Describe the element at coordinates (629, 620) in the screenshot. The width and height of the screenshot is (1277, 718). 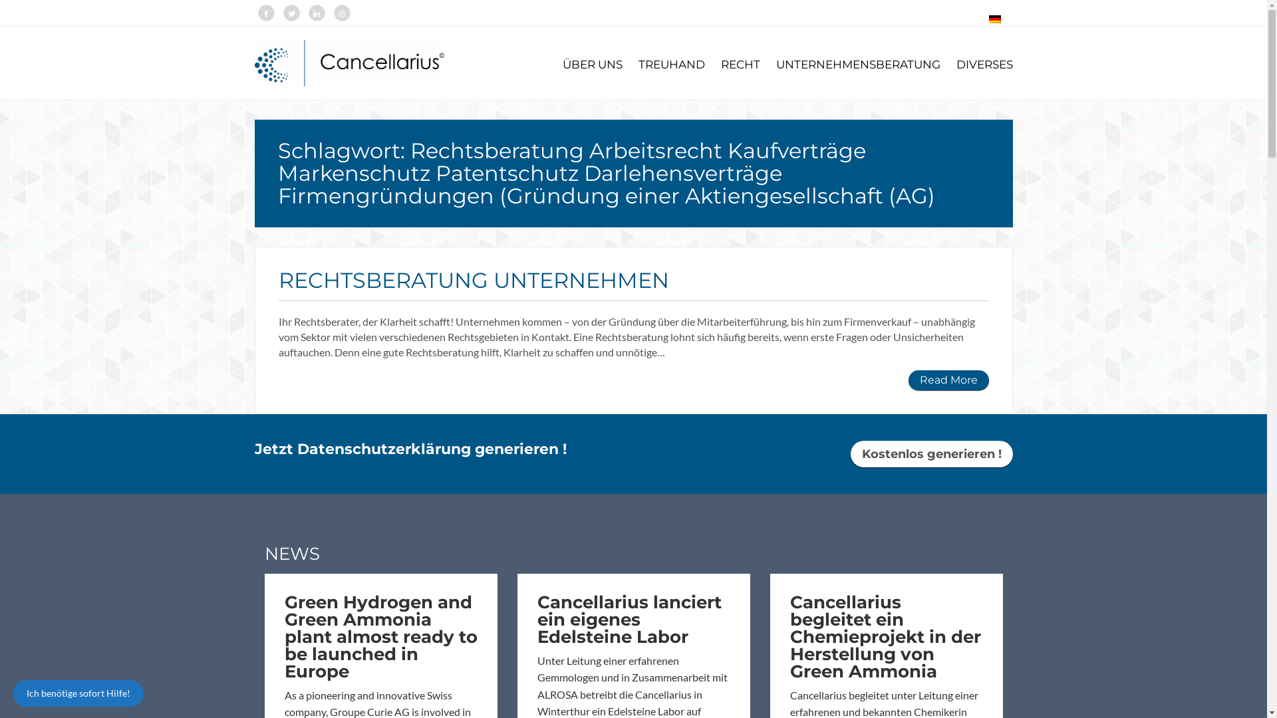
I see `Cancellarius lanciert ein eigenes Edelsteine Labor` at that location.